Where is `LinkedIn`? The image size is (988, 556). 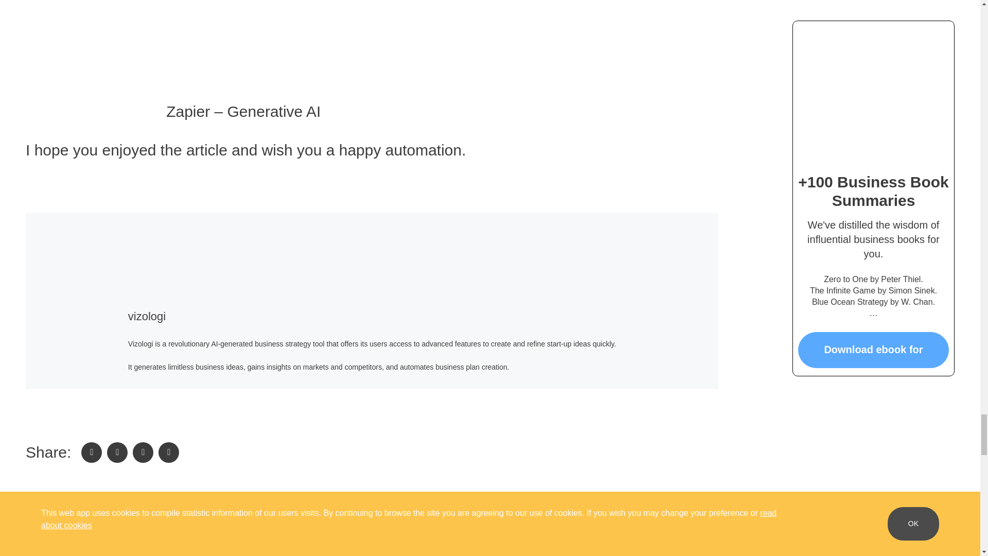
LinkedIn is located at coordinates (143, 452).